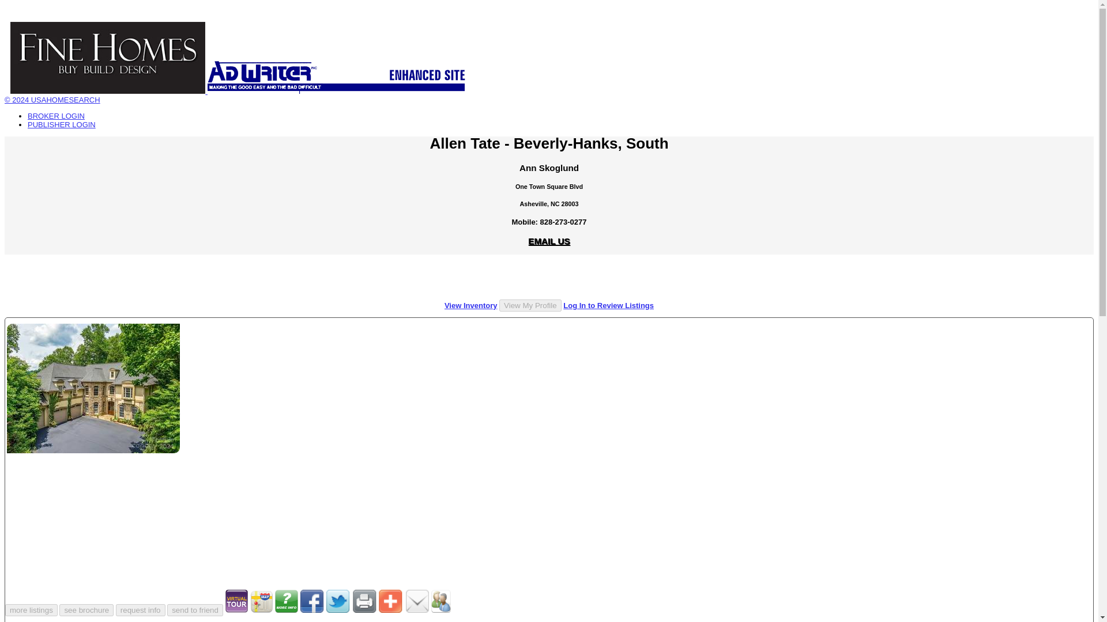  Describe the element at coordinates (530, 305) in the screenshot. I see `View this agent profile` at that location.